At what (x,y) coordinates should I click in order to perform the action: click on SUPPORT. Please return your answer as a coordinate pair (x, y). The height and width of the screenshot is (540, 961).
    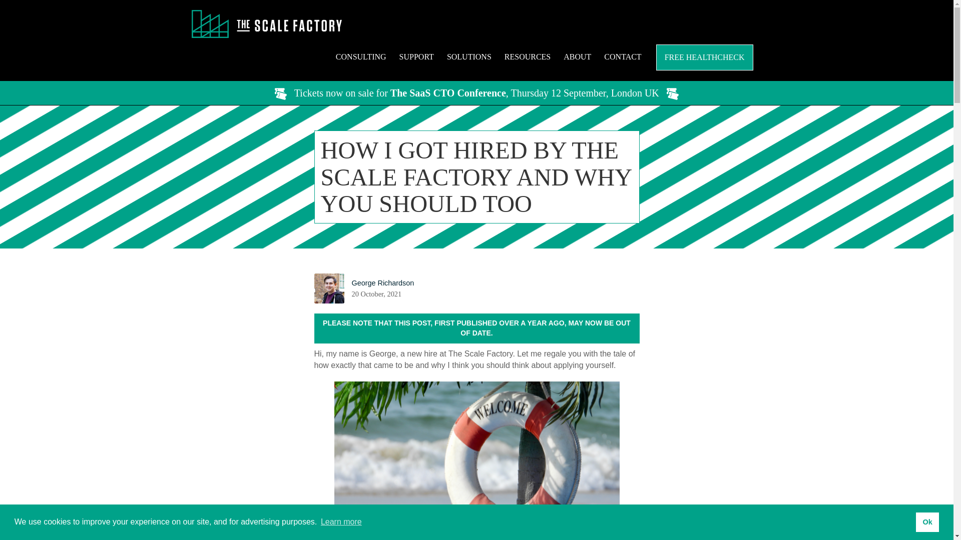
    Looking at the image, I should click on (416, 57).